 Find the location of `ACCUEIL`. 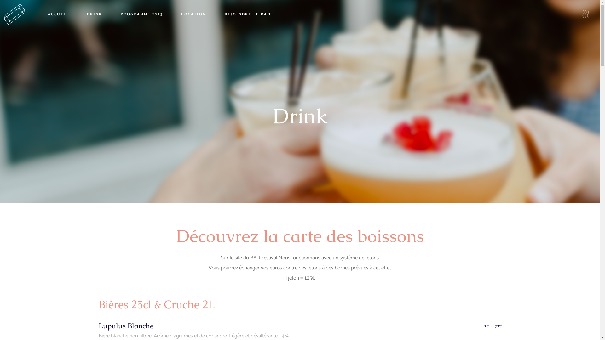

ACCUEIL is located at coordinates (58, 14).